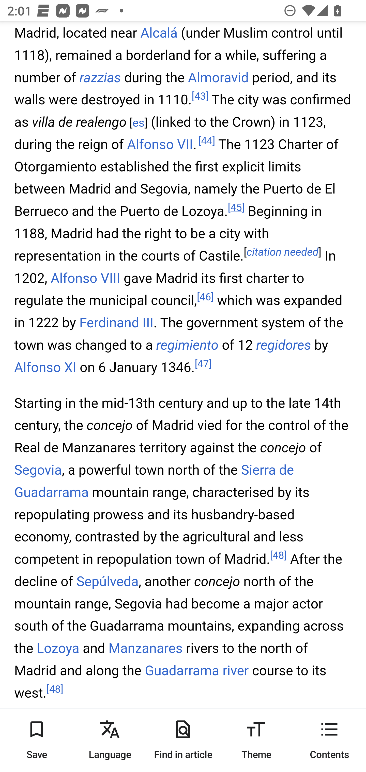  I want to click on Manzanares, so click(145, 649).